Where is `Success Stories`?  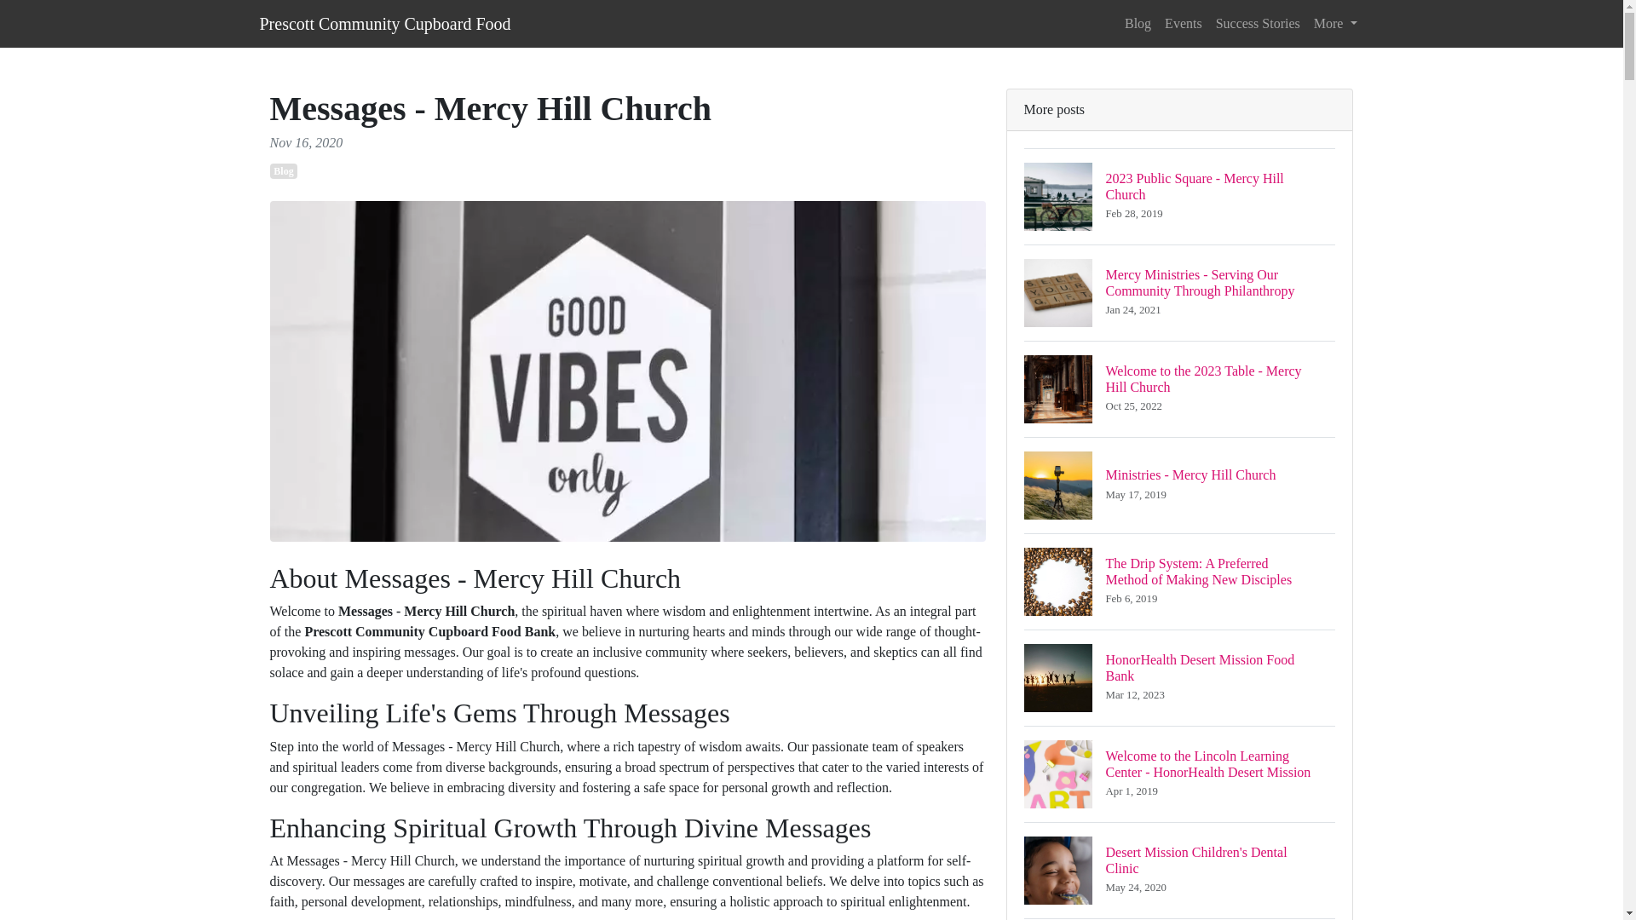
Success Stories is located at coordinates (1179, 870).